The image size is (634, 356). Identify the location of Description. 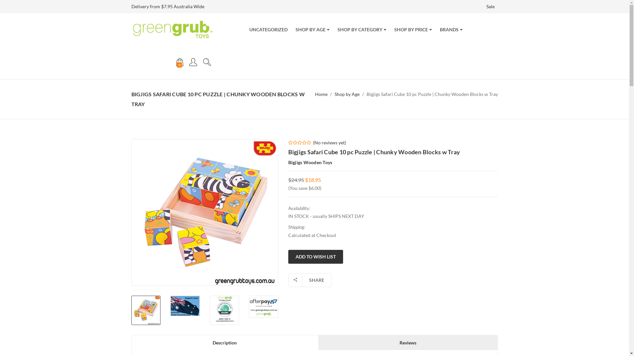
(225, 343).